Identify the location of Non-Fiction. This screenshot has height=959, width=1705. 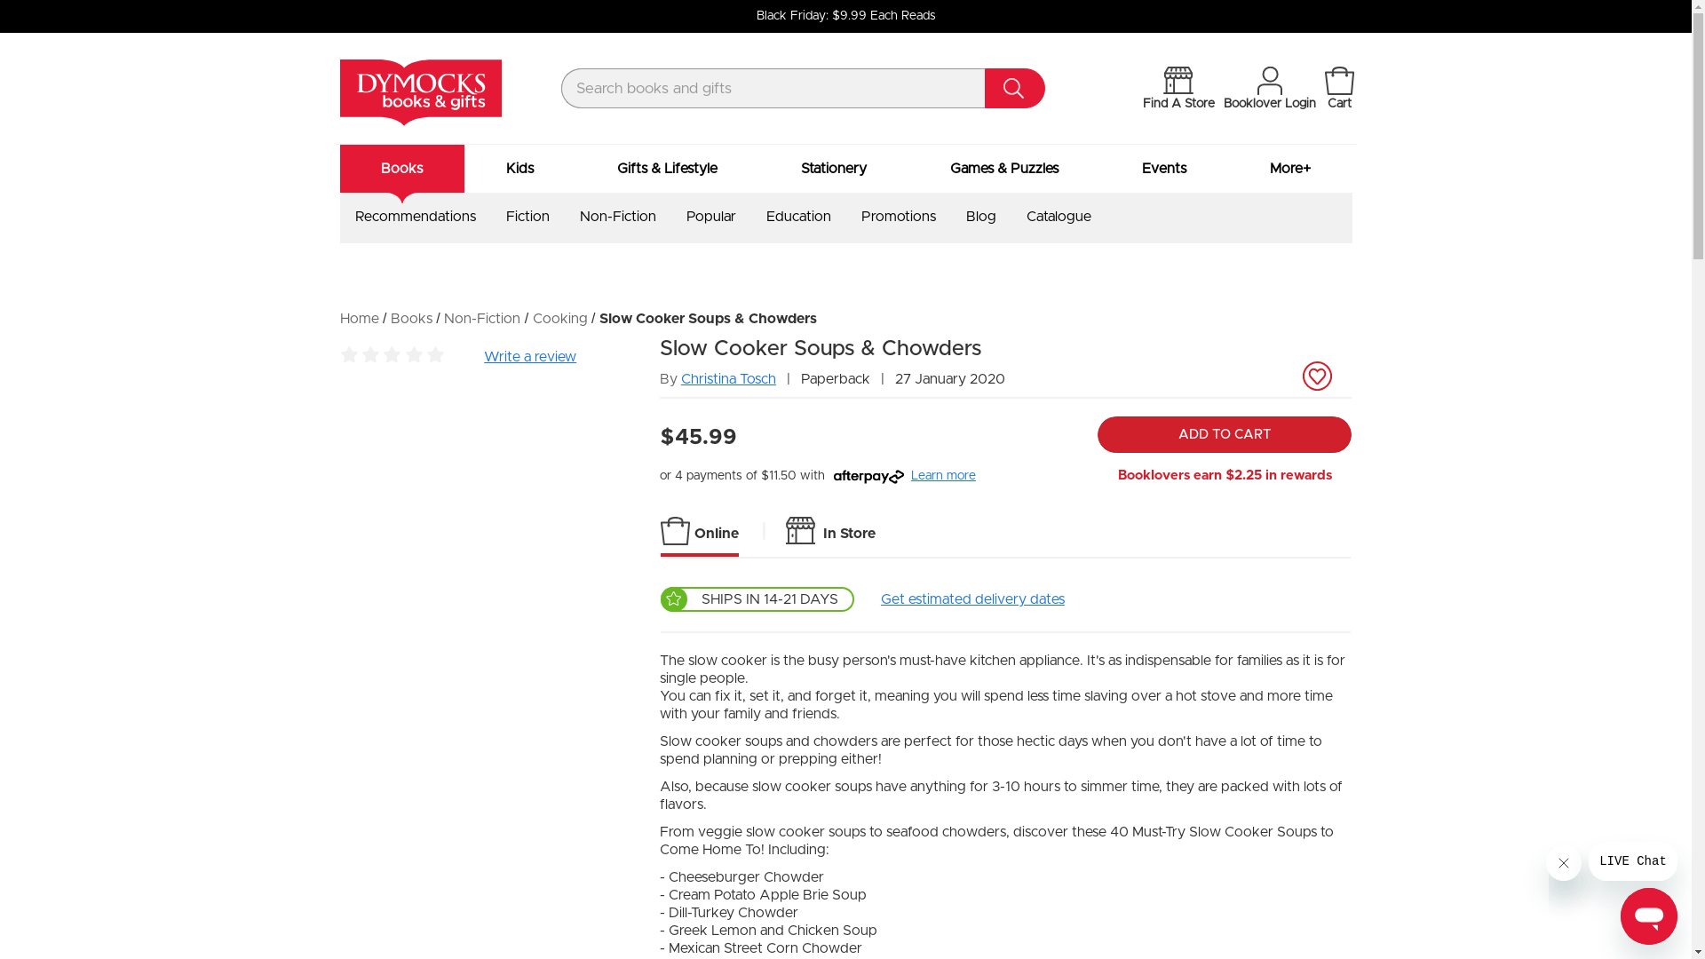
(617, 217).